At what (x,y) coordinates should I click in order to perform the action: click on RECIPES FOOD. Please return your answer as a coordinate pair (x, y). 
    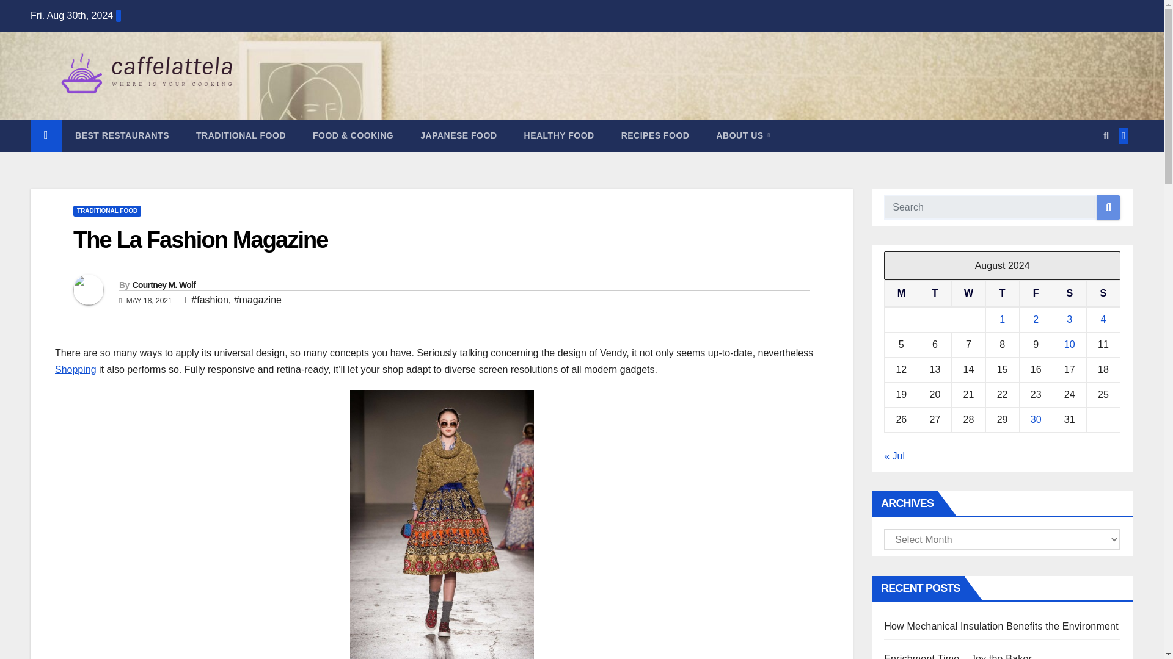
    Looking at the image, I should click on (655, 135).